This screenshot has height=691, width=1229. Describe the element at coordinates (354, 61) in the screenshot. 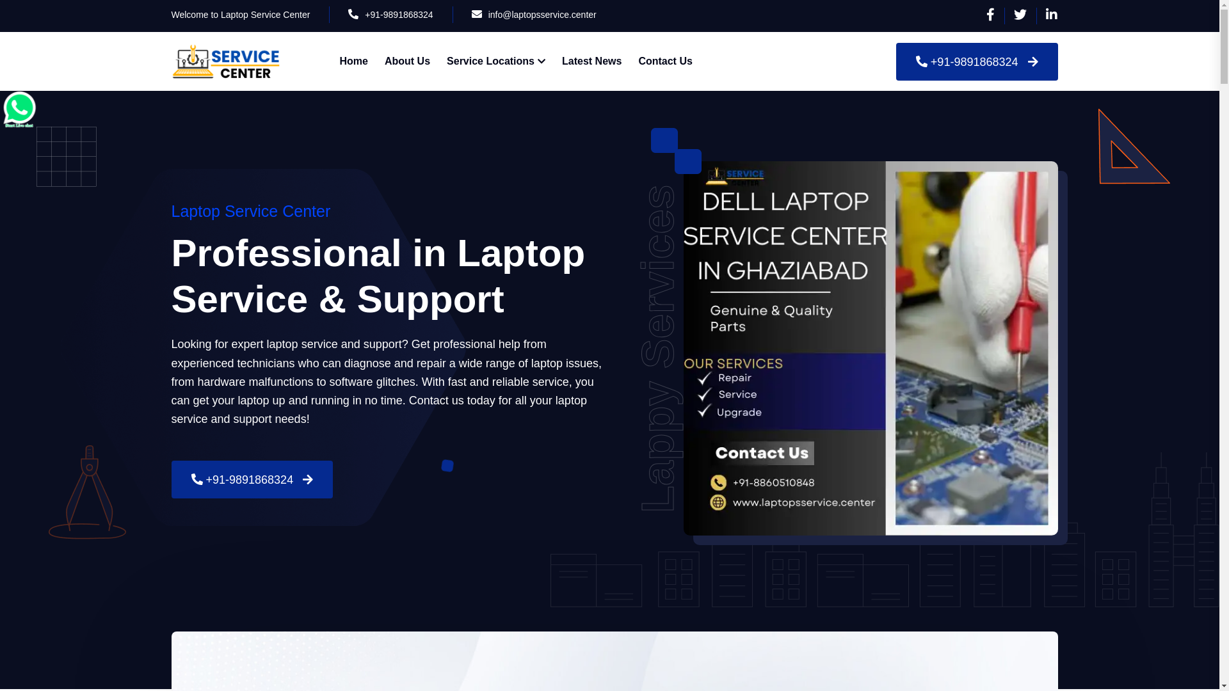

I see `Home` at that location.